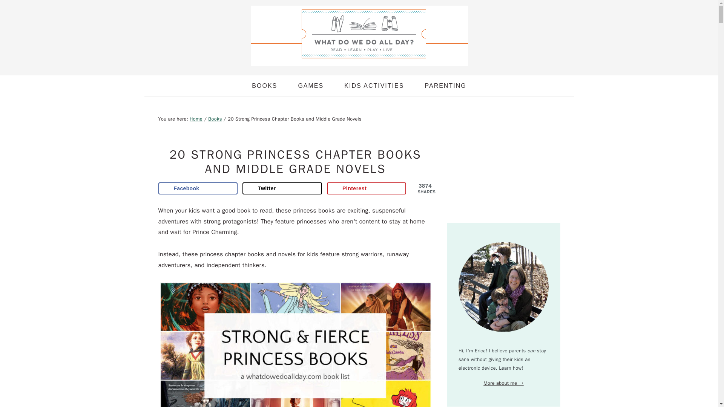 The height and width of the screenshot is (407, 724). What do you see at coordinates (198, 188) in the screenshot?
I see `Share on Facebook` at bounding box center [198, 188].